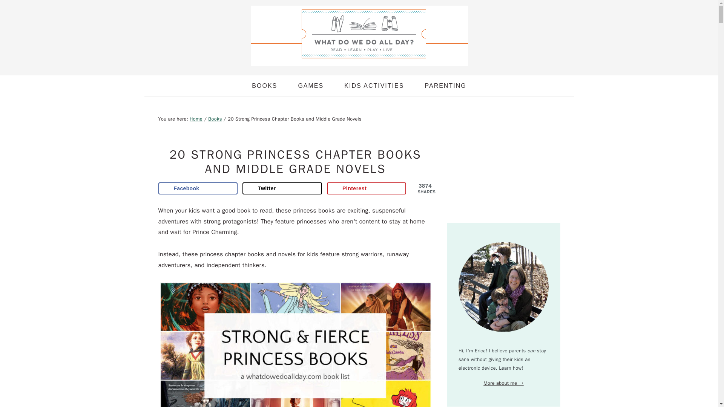 The height and width of the screenshot is (407, 724). What do you see at coordinates (198, 188) in the screenshot?
I see `Share on Facebook` at bounding box center [198, 188].